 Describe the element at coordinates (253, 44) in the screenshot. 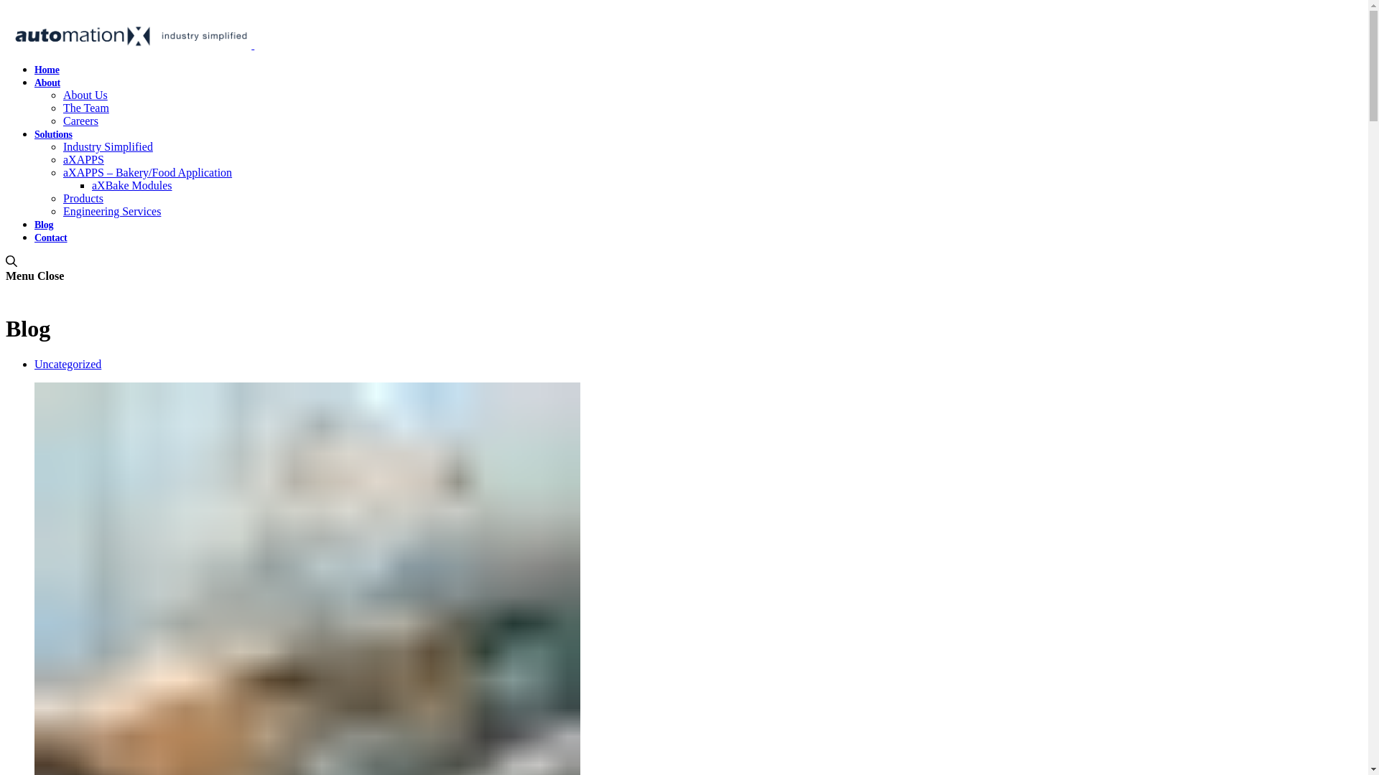

I see `AutomationX Industrial Solutions` at that location.